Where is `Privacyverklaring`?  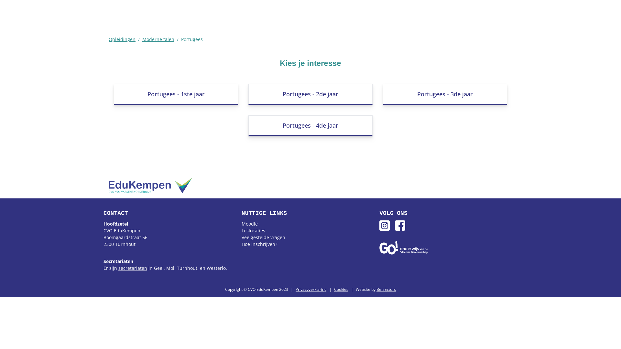 Privacyverklaring is located at coordinates (311, 290).